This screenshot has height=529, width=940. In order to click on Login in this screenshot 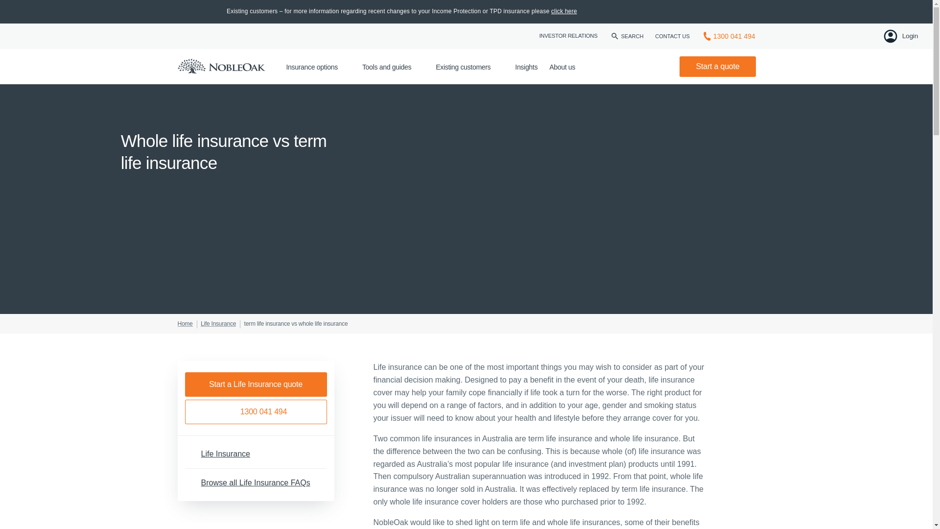, I will do `click(900, 36)`.